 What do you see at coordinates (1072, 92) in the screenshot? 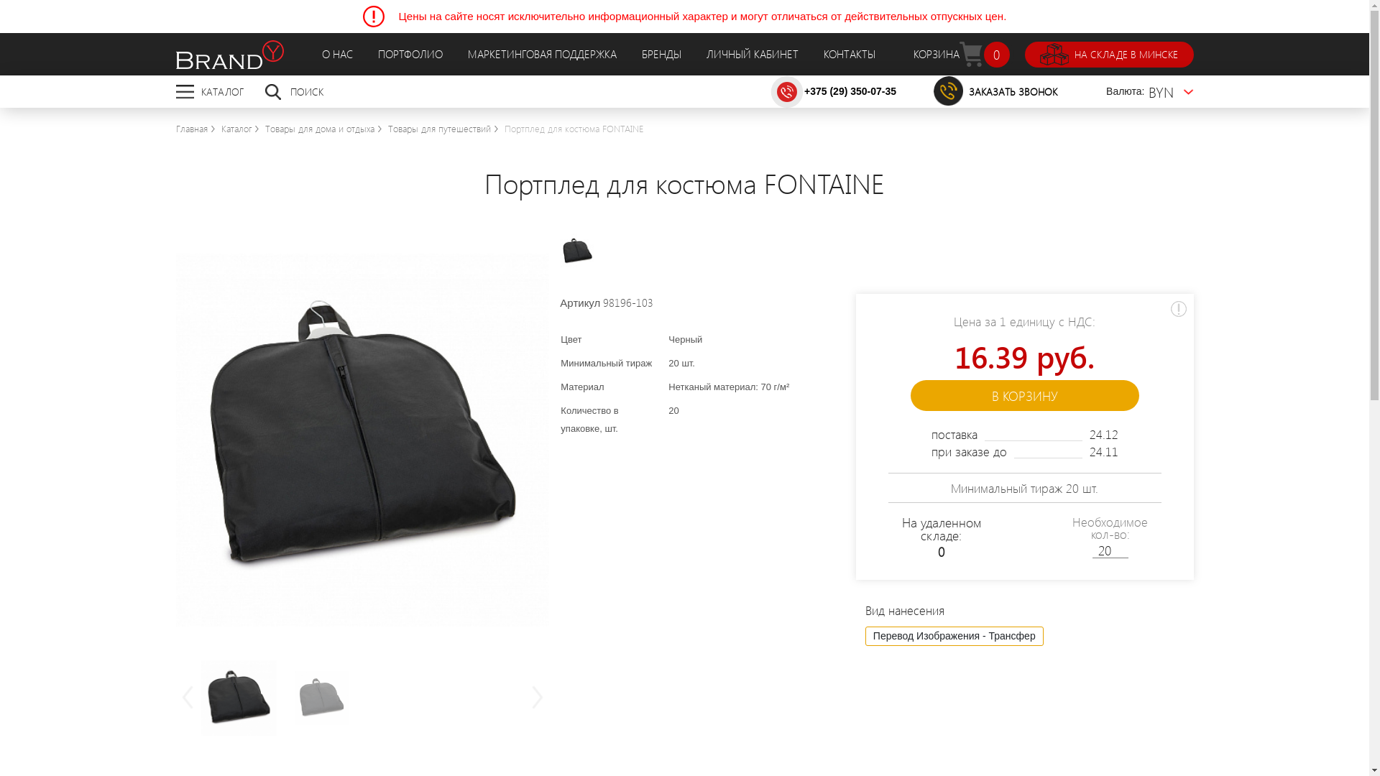
I see `ok` at bounding box center [1072, 92].